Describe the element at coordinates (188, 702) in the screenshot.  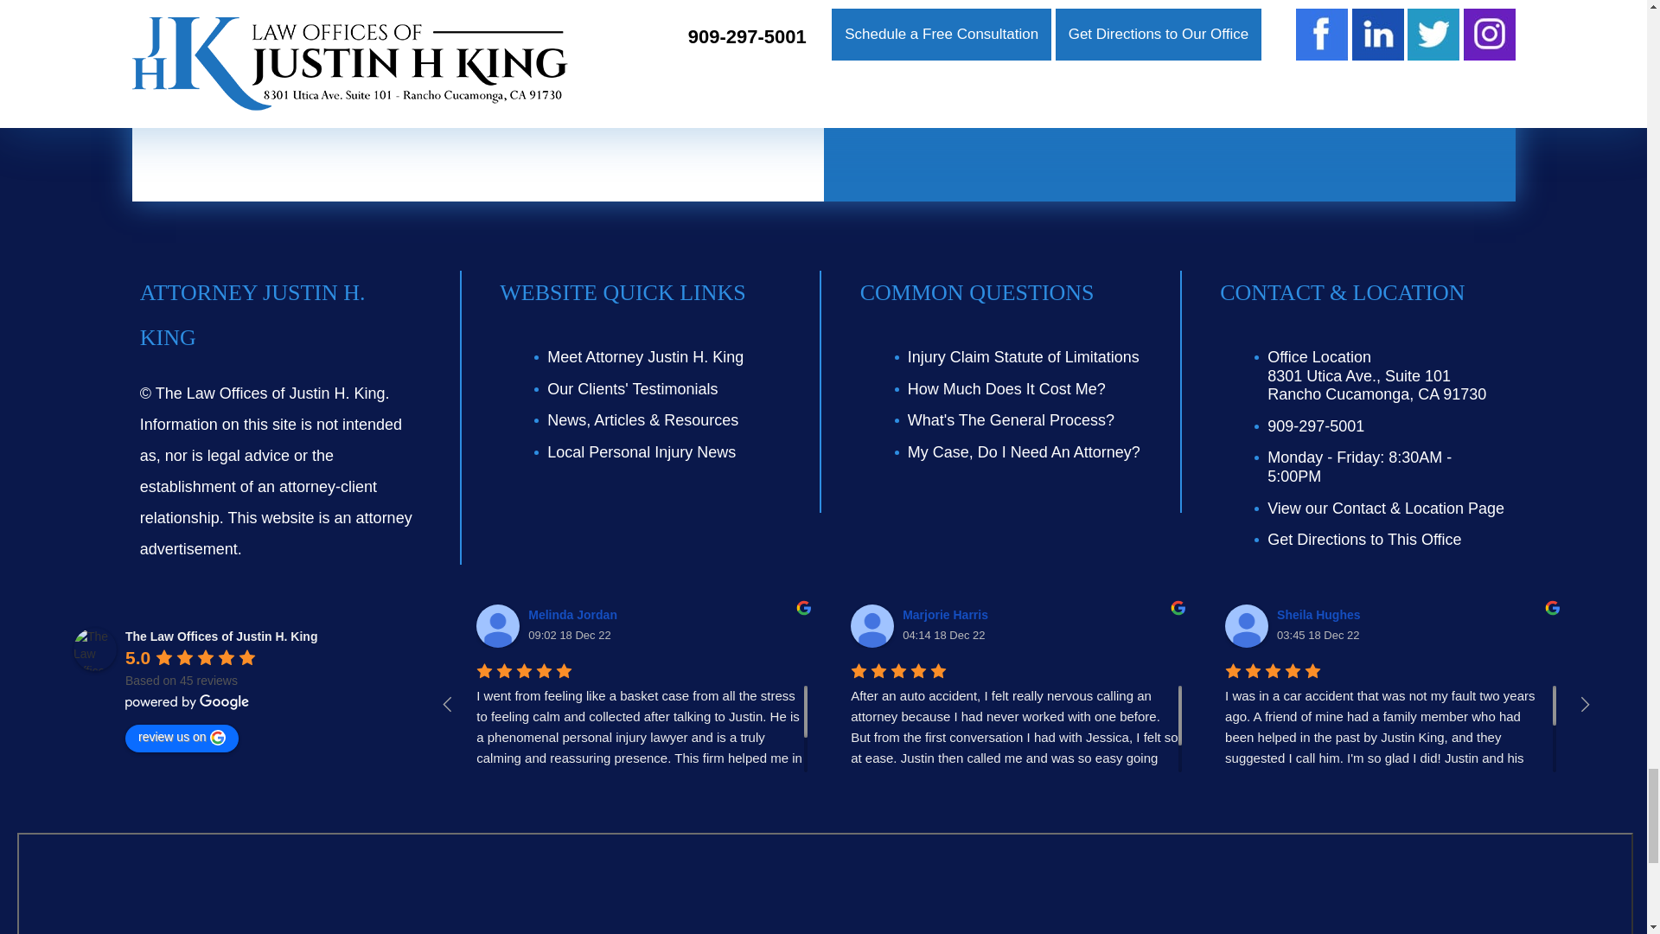
I see `powered by Google` at that location.